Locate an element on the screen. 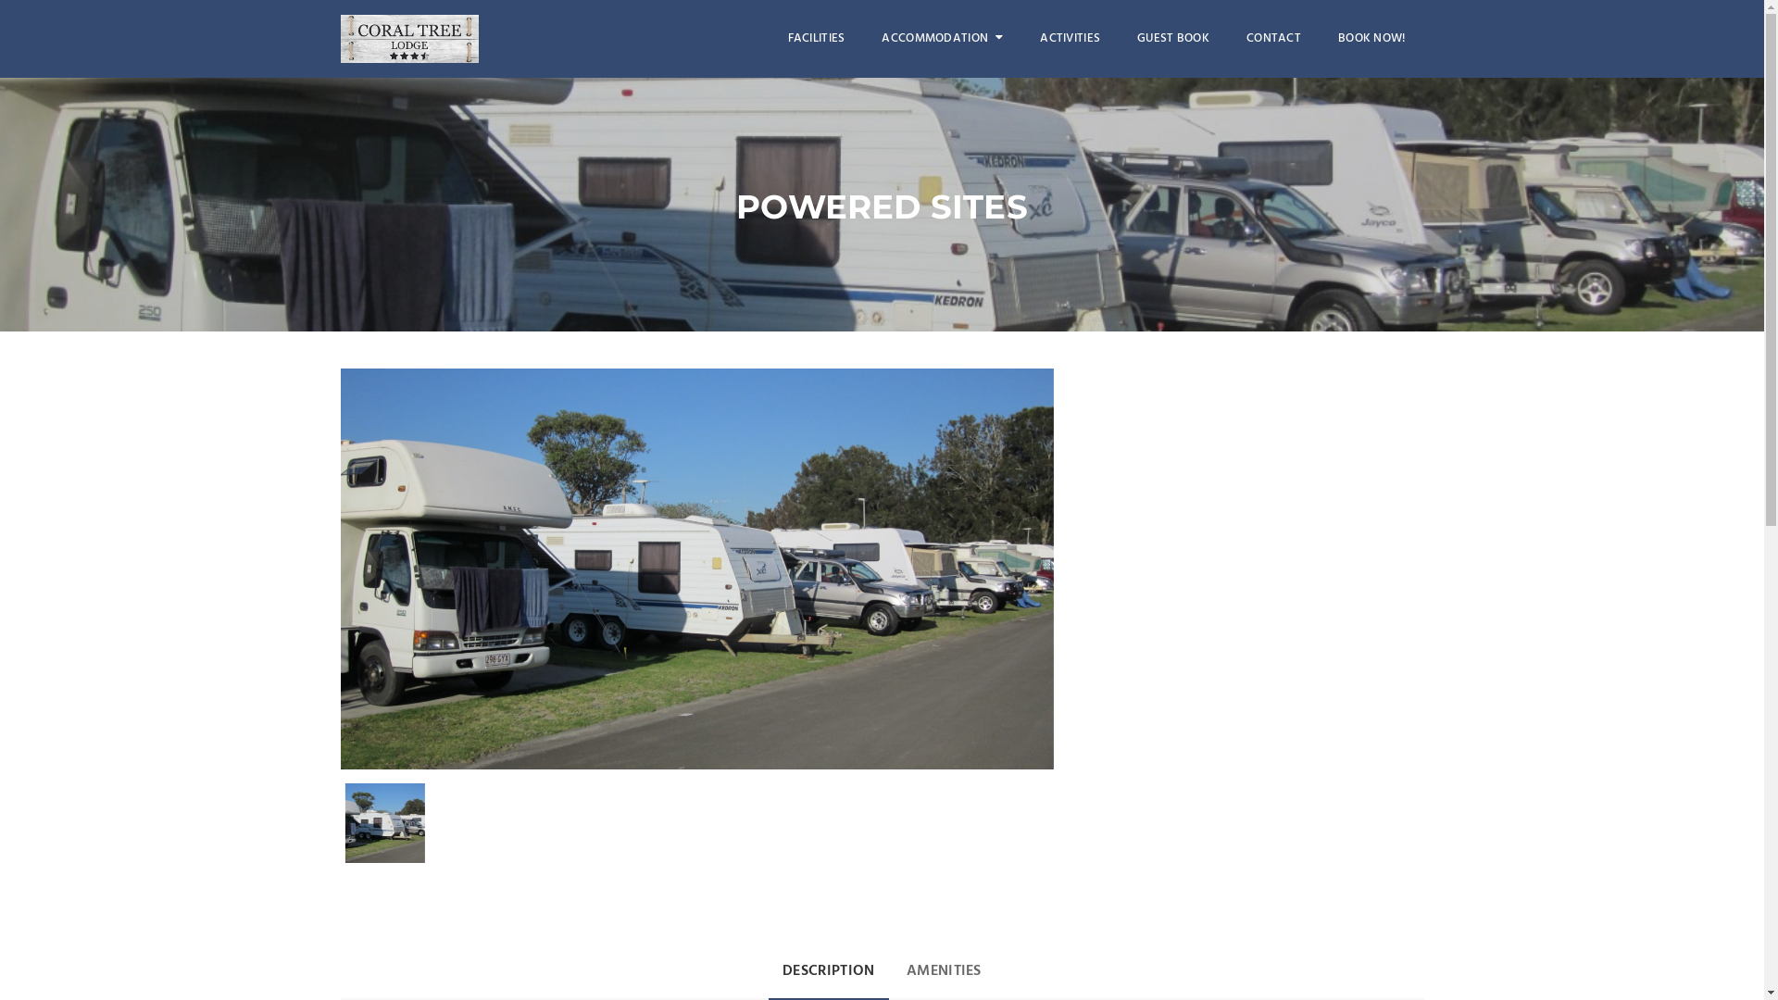 The width and height of the screenshot is (1778, 1000). BOOK NOW! is located at coordinates (1372, 39).